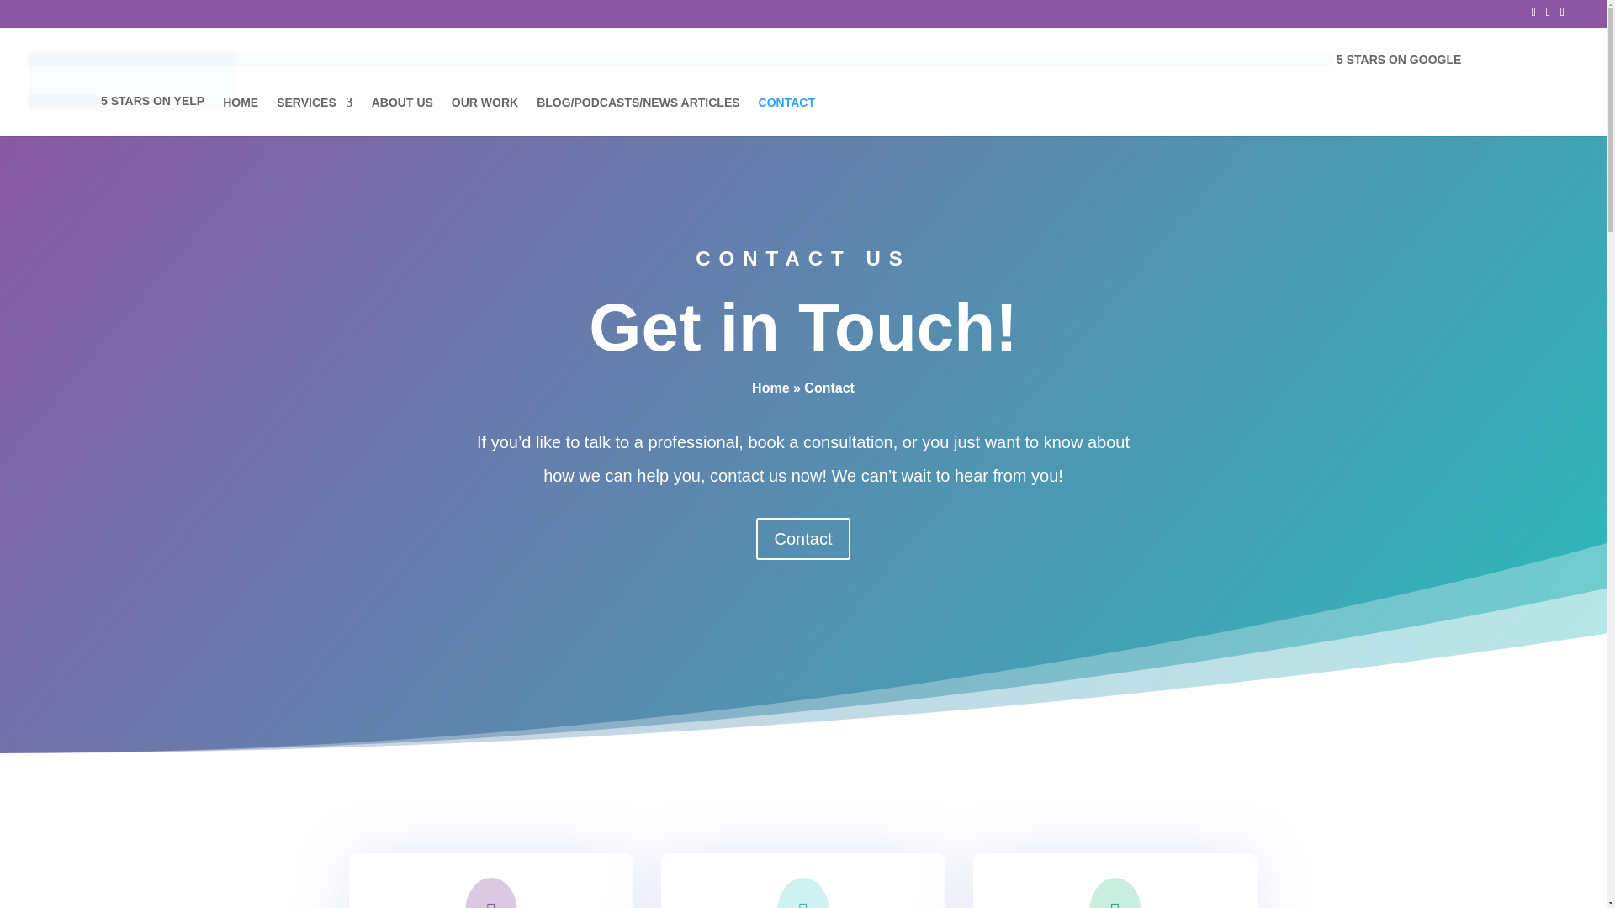 Image resolution: width=1615 pixels, height=908 pixels. What do you see at coordinates (484, 116) in the screenshot?
I see `Case Studies` at bounding box center [484, 116].